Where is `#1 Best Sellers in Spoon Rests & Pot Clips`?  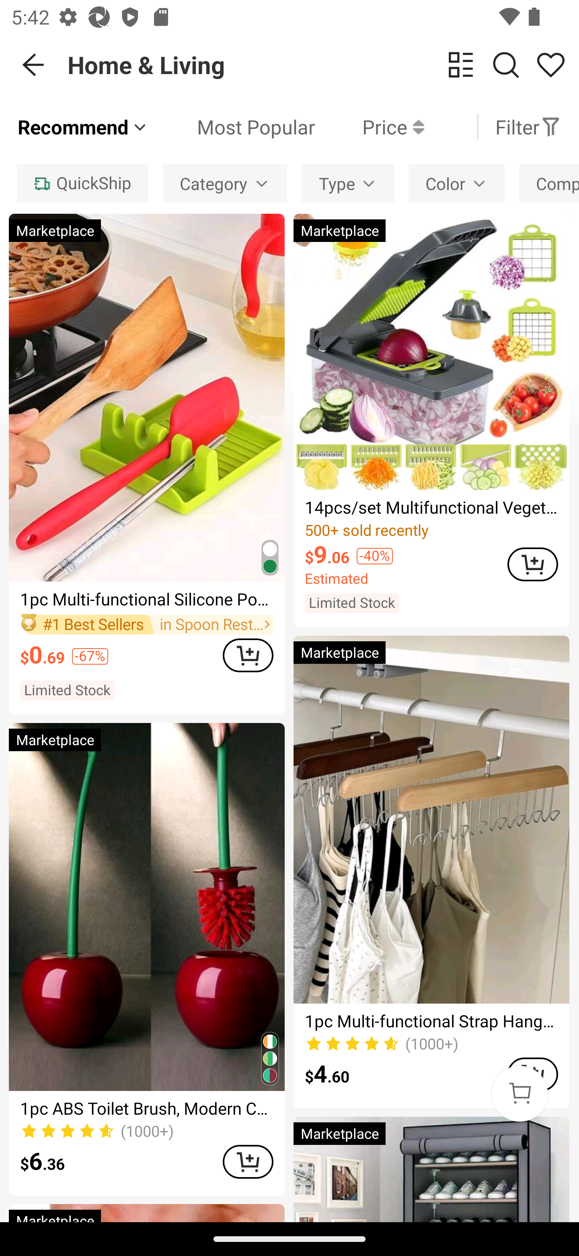 #1 Best Sellers in Spoon Rests & Pot Clips is located at coordinates (146, 624).